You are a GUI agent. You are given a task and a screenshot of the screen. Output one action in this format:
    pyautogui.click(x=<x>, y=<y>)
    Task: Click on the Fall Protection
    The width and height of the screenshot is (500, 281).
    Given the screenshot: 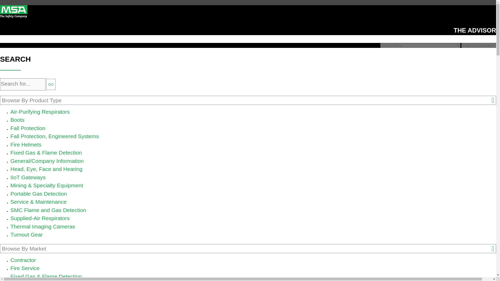 What is the action you would take?
    pyautogui.click(x=28, y=128)
    